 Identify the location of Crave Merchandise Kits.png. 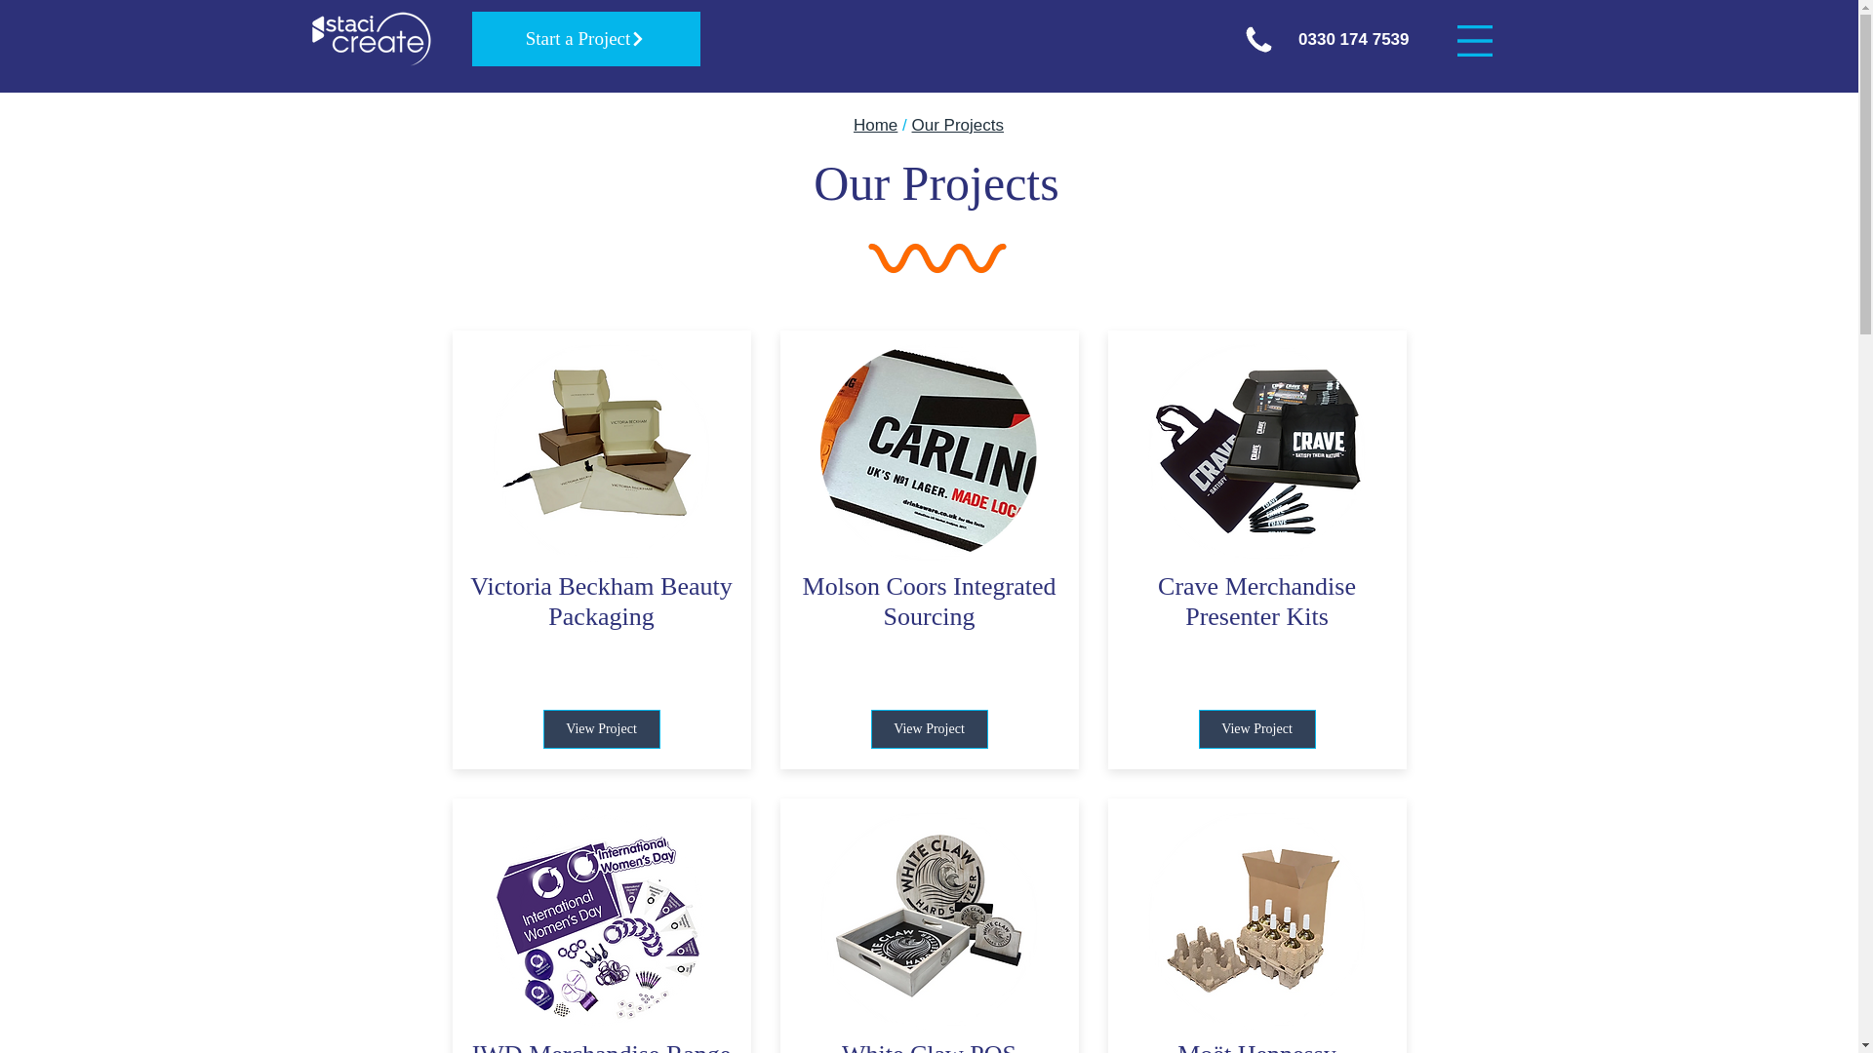
(1255, 452).